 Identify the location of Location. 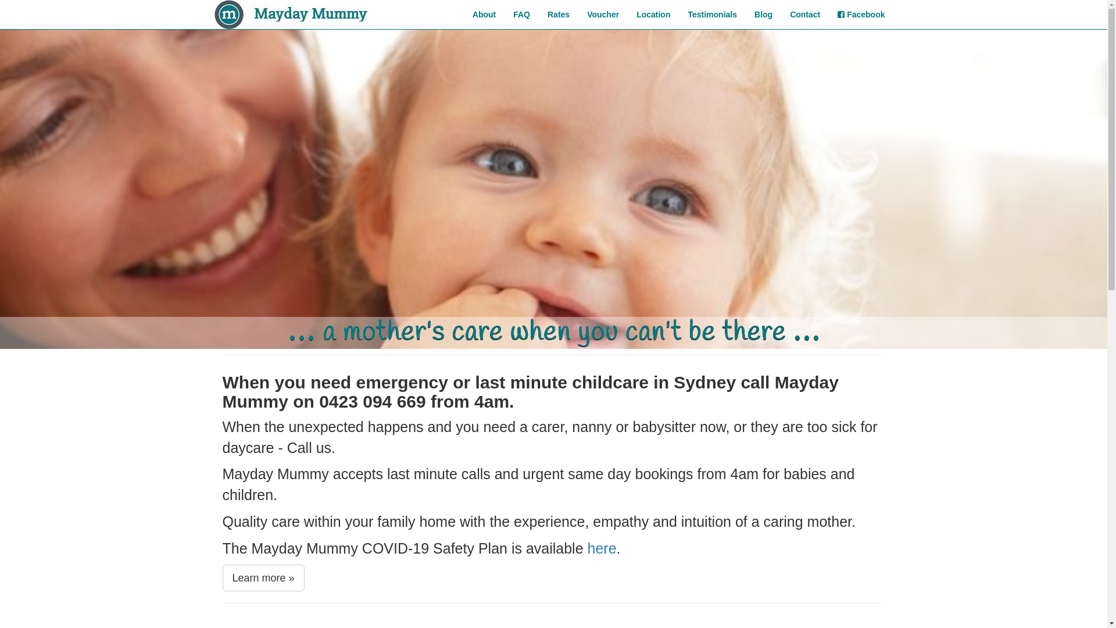
(653, 15).